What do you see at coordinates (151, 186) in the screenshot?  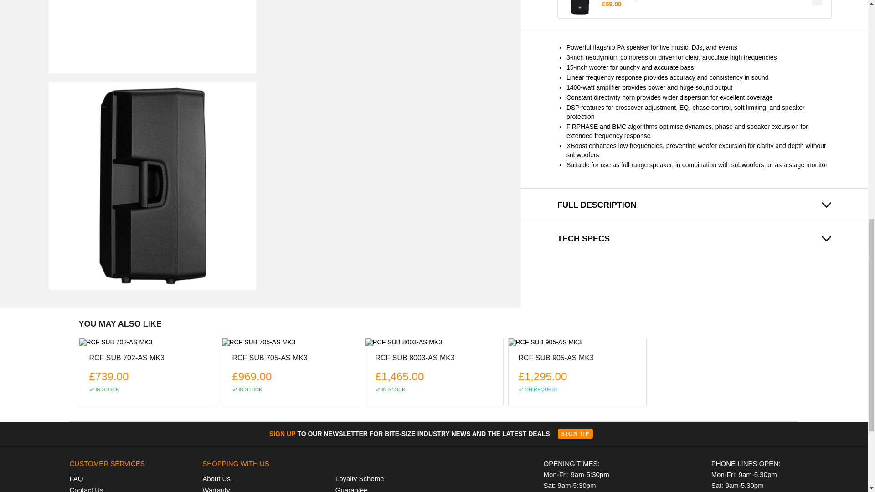 I see `RCF ART 735-A MK5` at bounding box center [151, 186].